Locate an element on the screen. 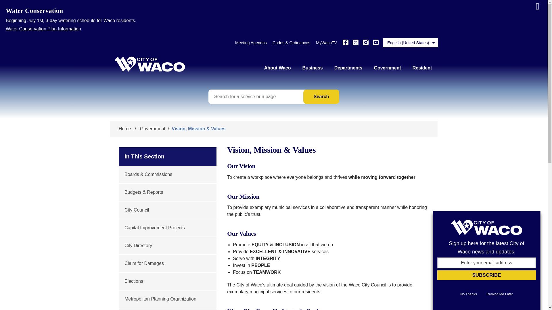 The width and height of the screenshot is (552, 310). Meeting Agendas is located at coordinates (251, 42).